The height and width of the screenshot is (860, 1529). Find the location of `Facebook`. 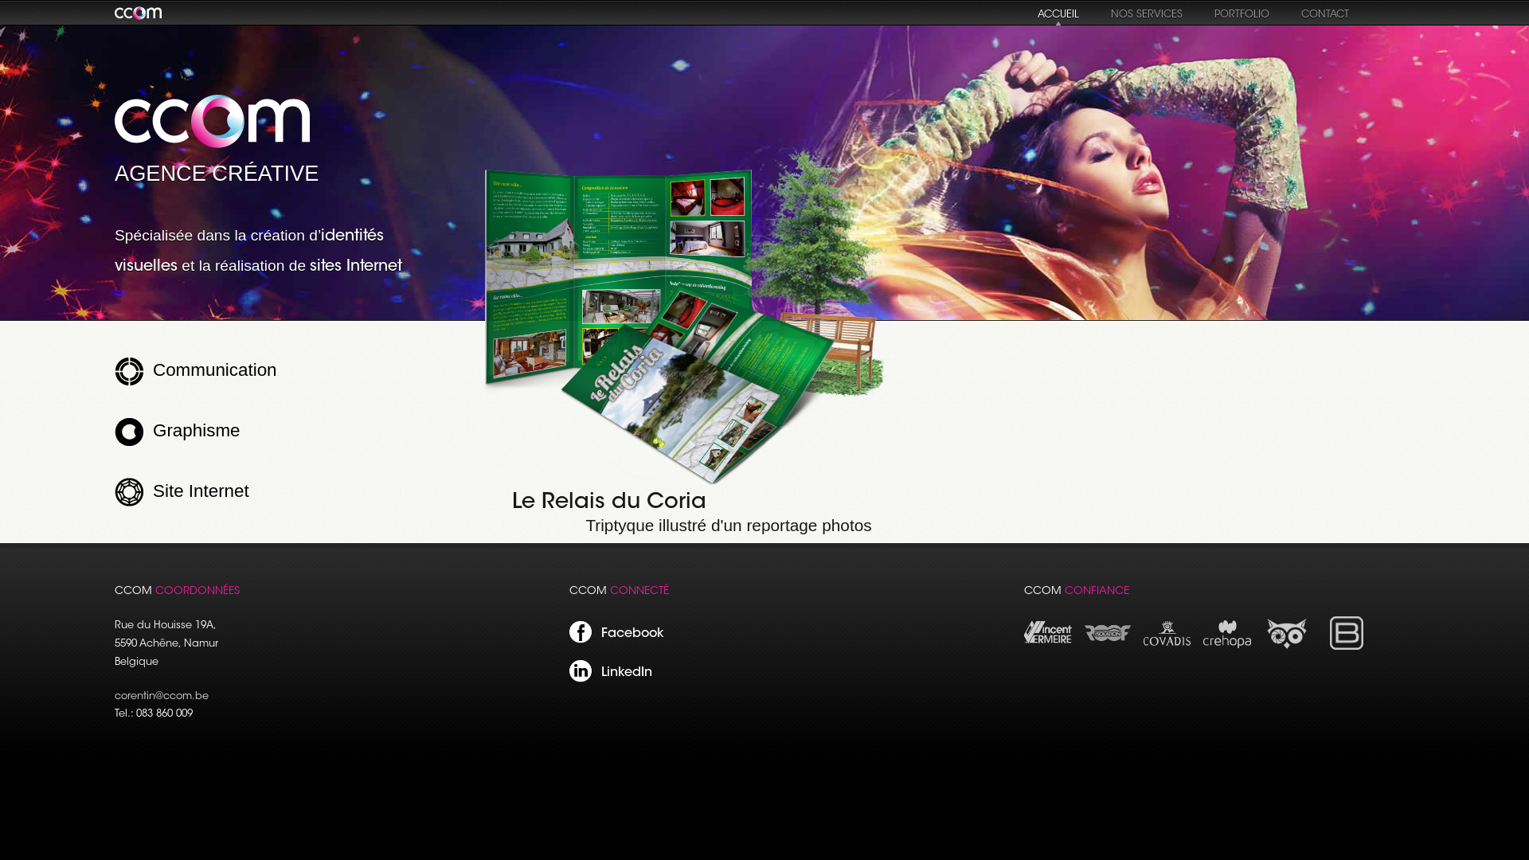

Facebook is located at coordinates (581, 632).